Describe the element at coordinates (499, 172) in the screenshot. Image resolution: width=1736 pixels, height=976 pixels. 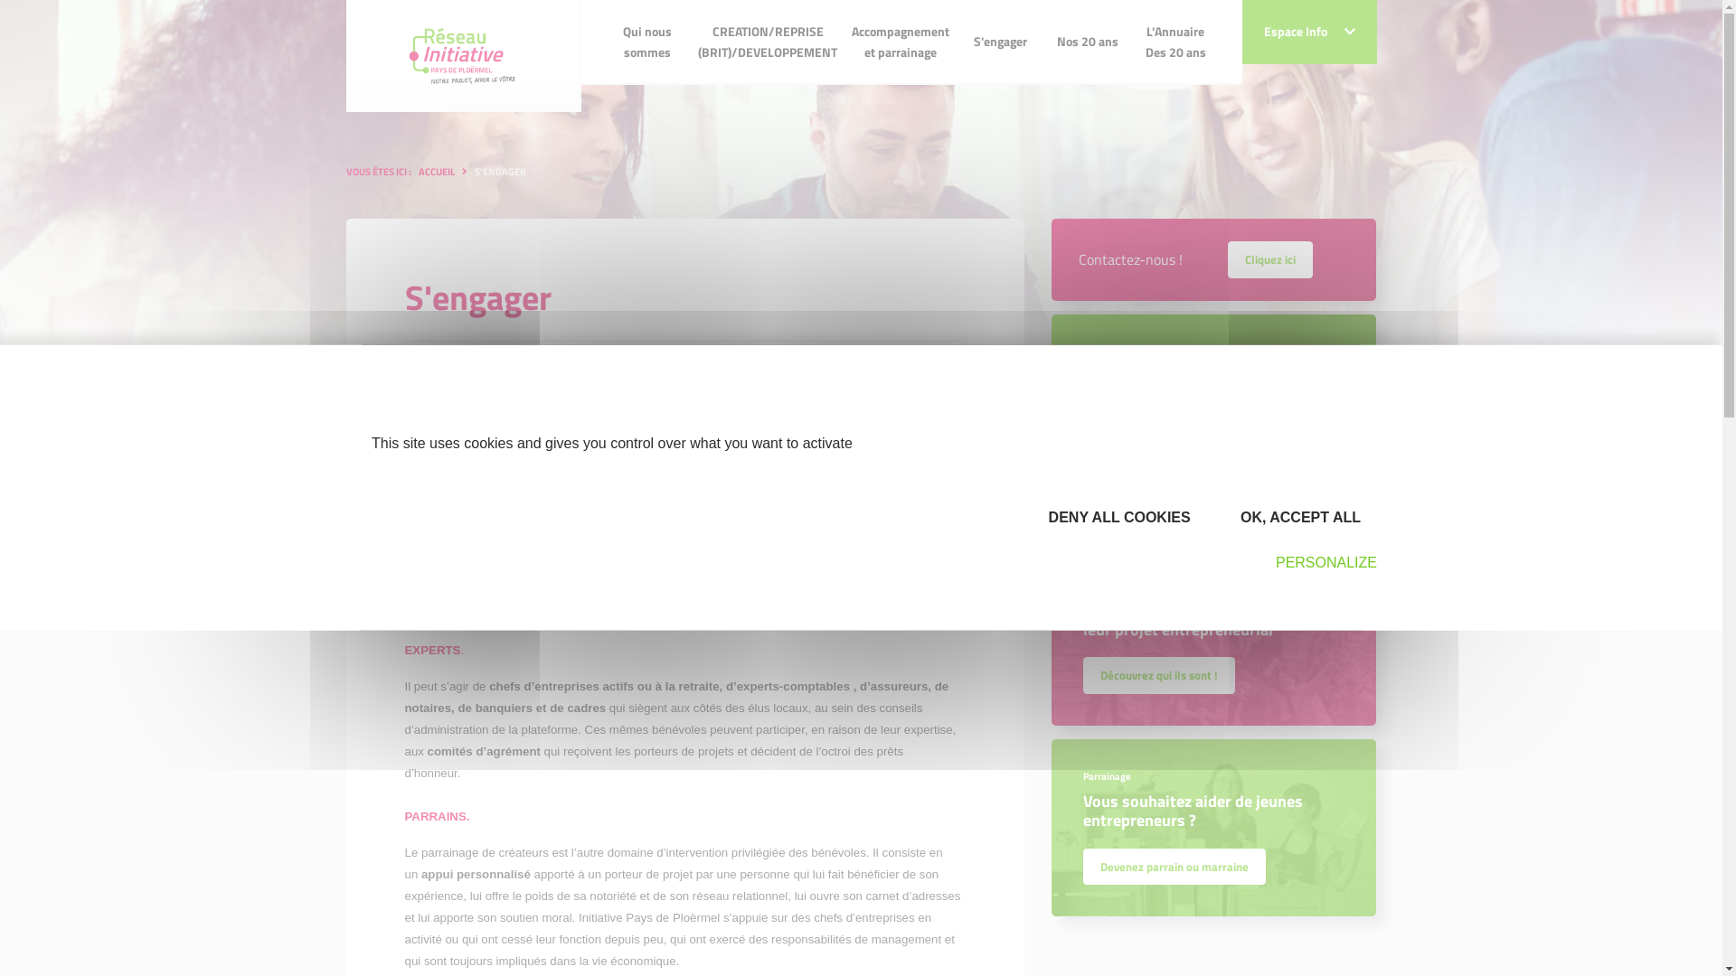
I see `S'ENGAGER` at that location.